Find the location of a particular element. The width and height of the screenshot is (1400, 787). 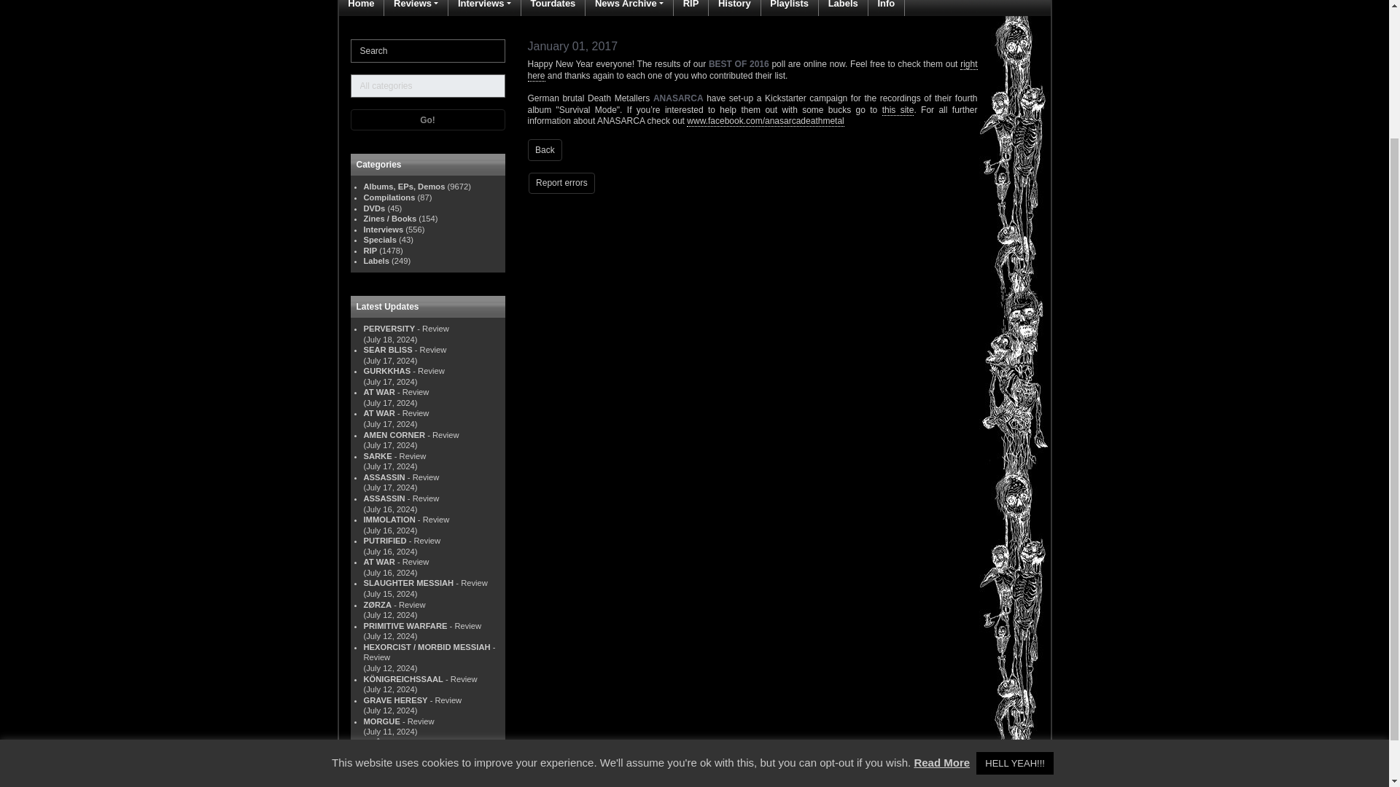

RIP is located at coordinates (691, 7).